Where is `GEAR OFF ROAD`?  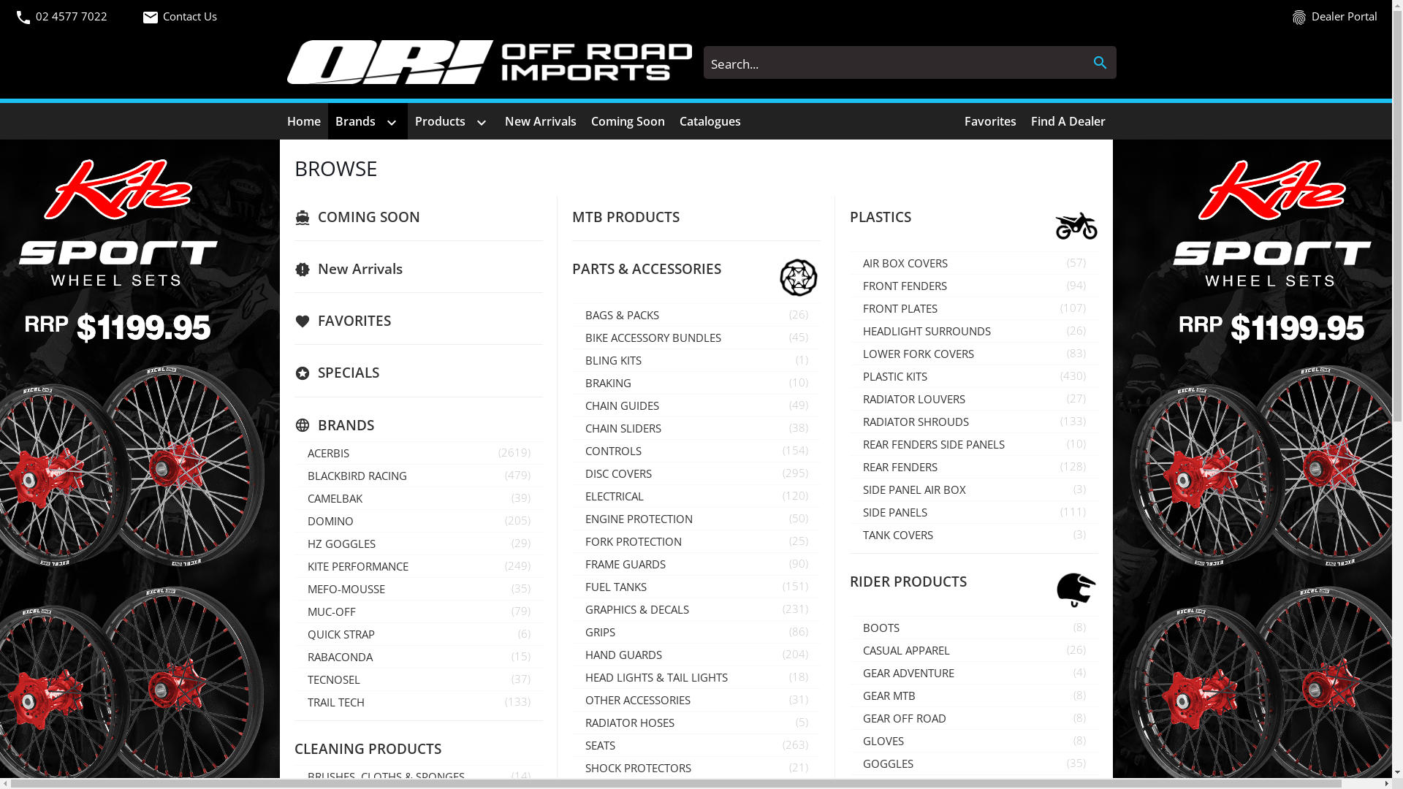 GEAR OFF ROAD is located at coordinates (949, 718).